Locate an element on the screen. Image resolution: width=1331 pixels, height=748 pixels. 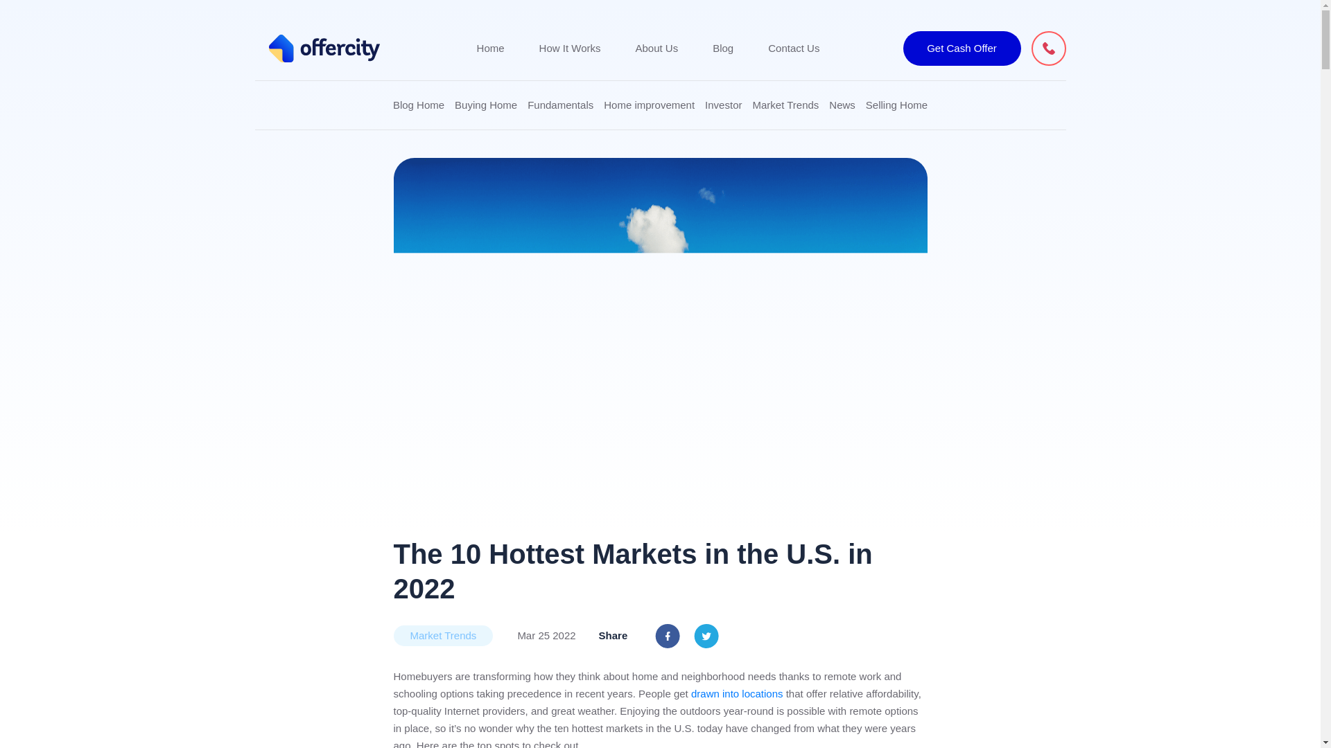
Contact Us is located at coordinates (793, 48).